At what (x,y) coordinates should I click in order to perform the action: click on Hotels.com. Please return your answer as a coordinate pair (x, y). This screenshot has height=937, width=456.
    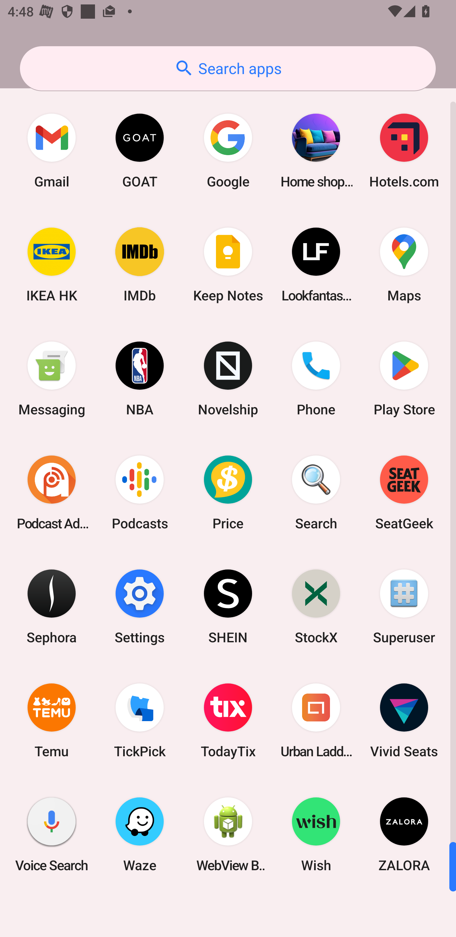
    Looking at the image, I should click on (404, 151).